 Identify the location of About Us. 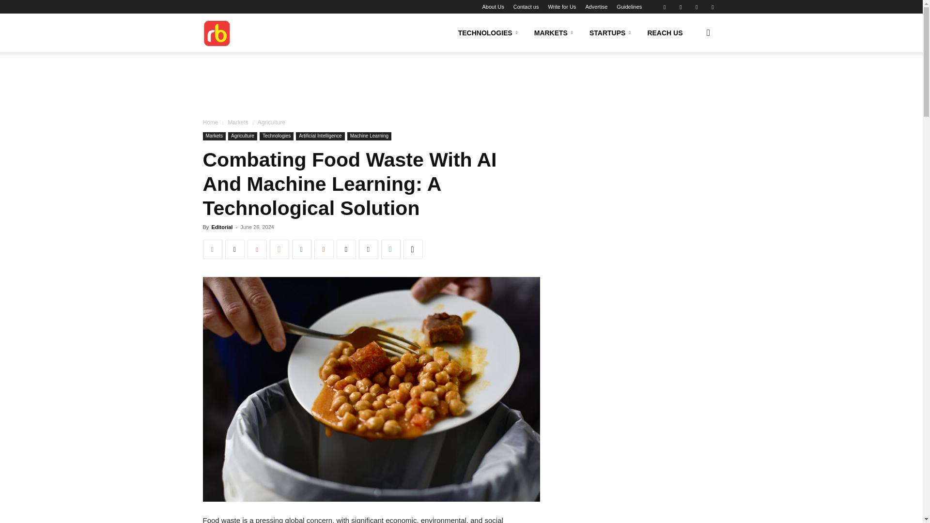
(493, 7).